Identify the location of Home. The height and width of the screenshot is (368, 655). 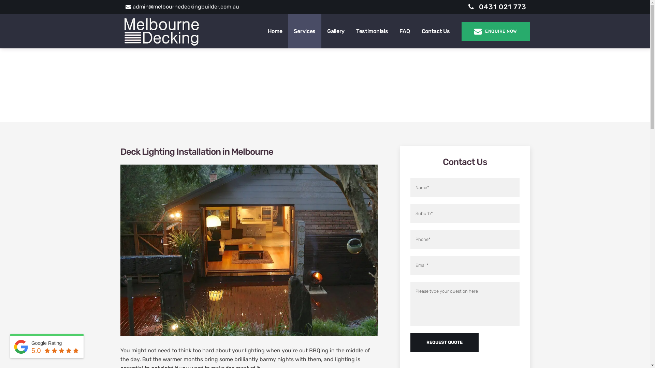
(291, 97).